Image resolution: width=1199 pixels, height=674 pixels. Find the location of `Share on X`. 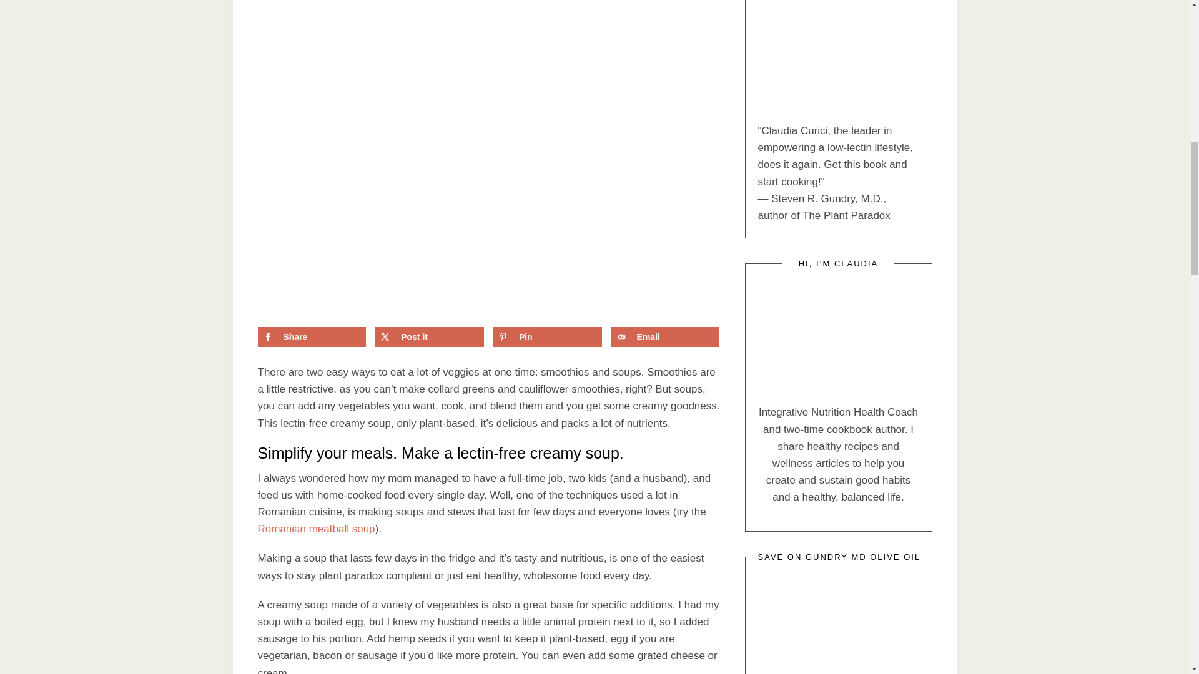

Share on X is located at coordinates (430, 337).